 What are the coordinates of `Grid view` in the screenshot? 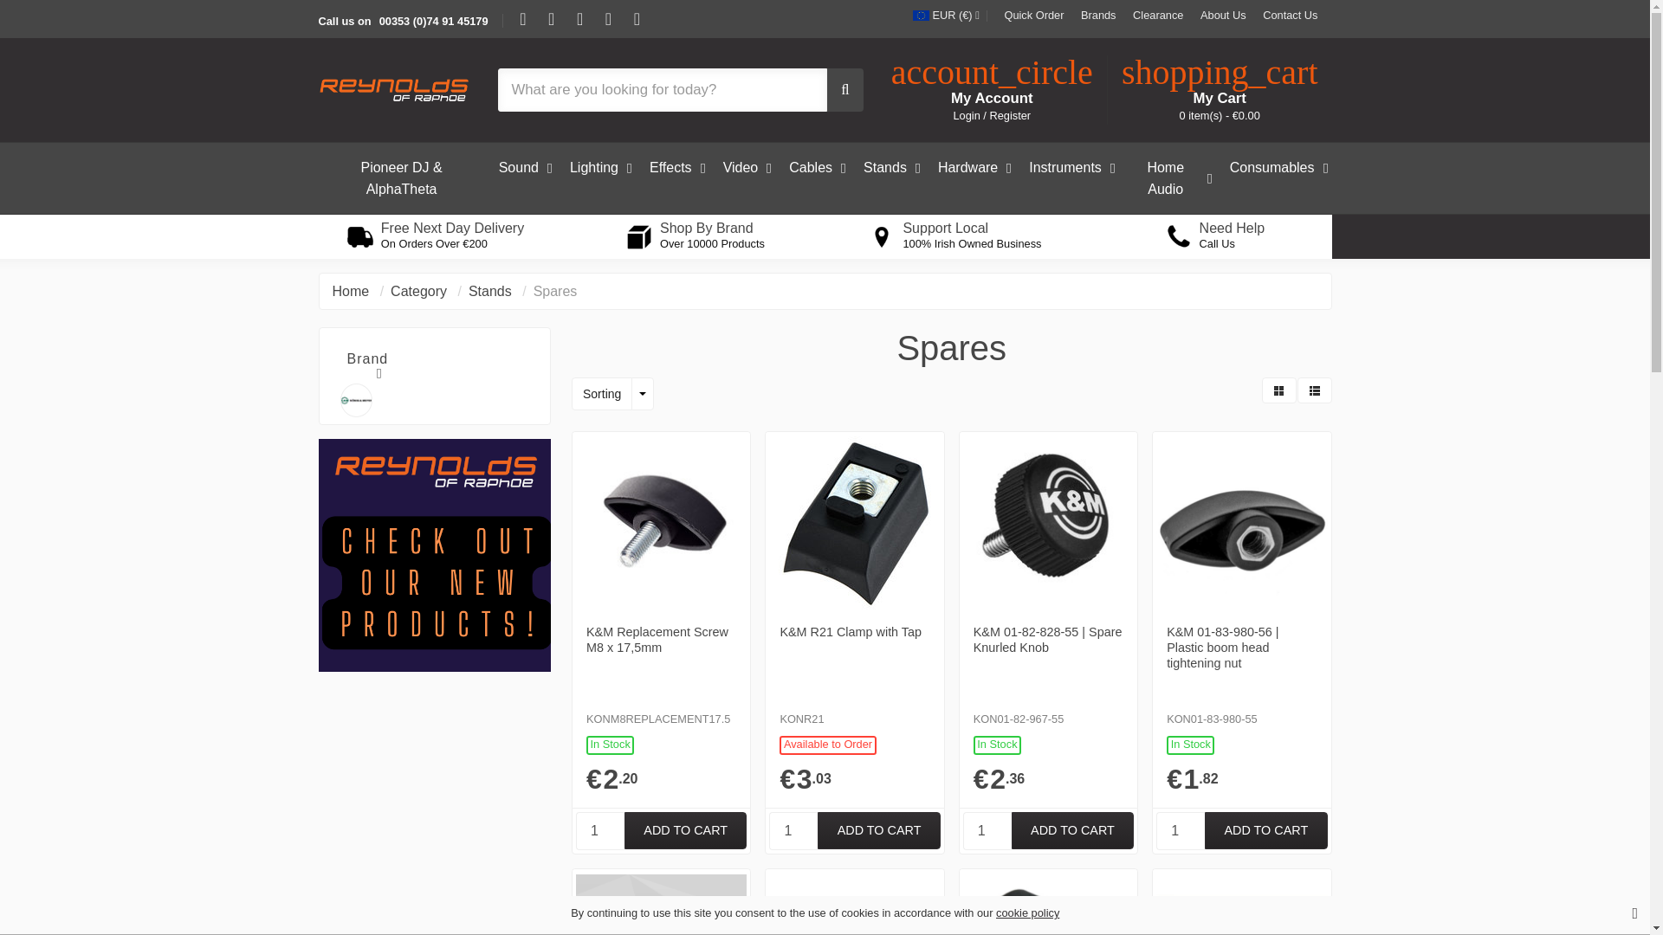 It's located at (1278, 390).